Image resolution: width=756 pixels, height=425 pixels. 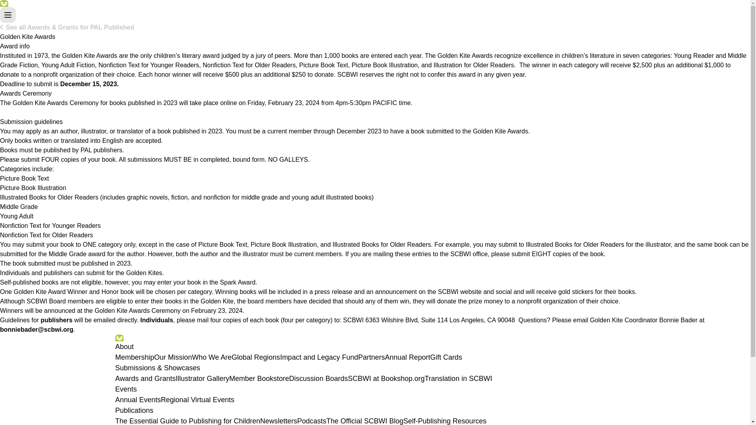 I want to click on Illustrator Gallery, so click(x=202, y=379).